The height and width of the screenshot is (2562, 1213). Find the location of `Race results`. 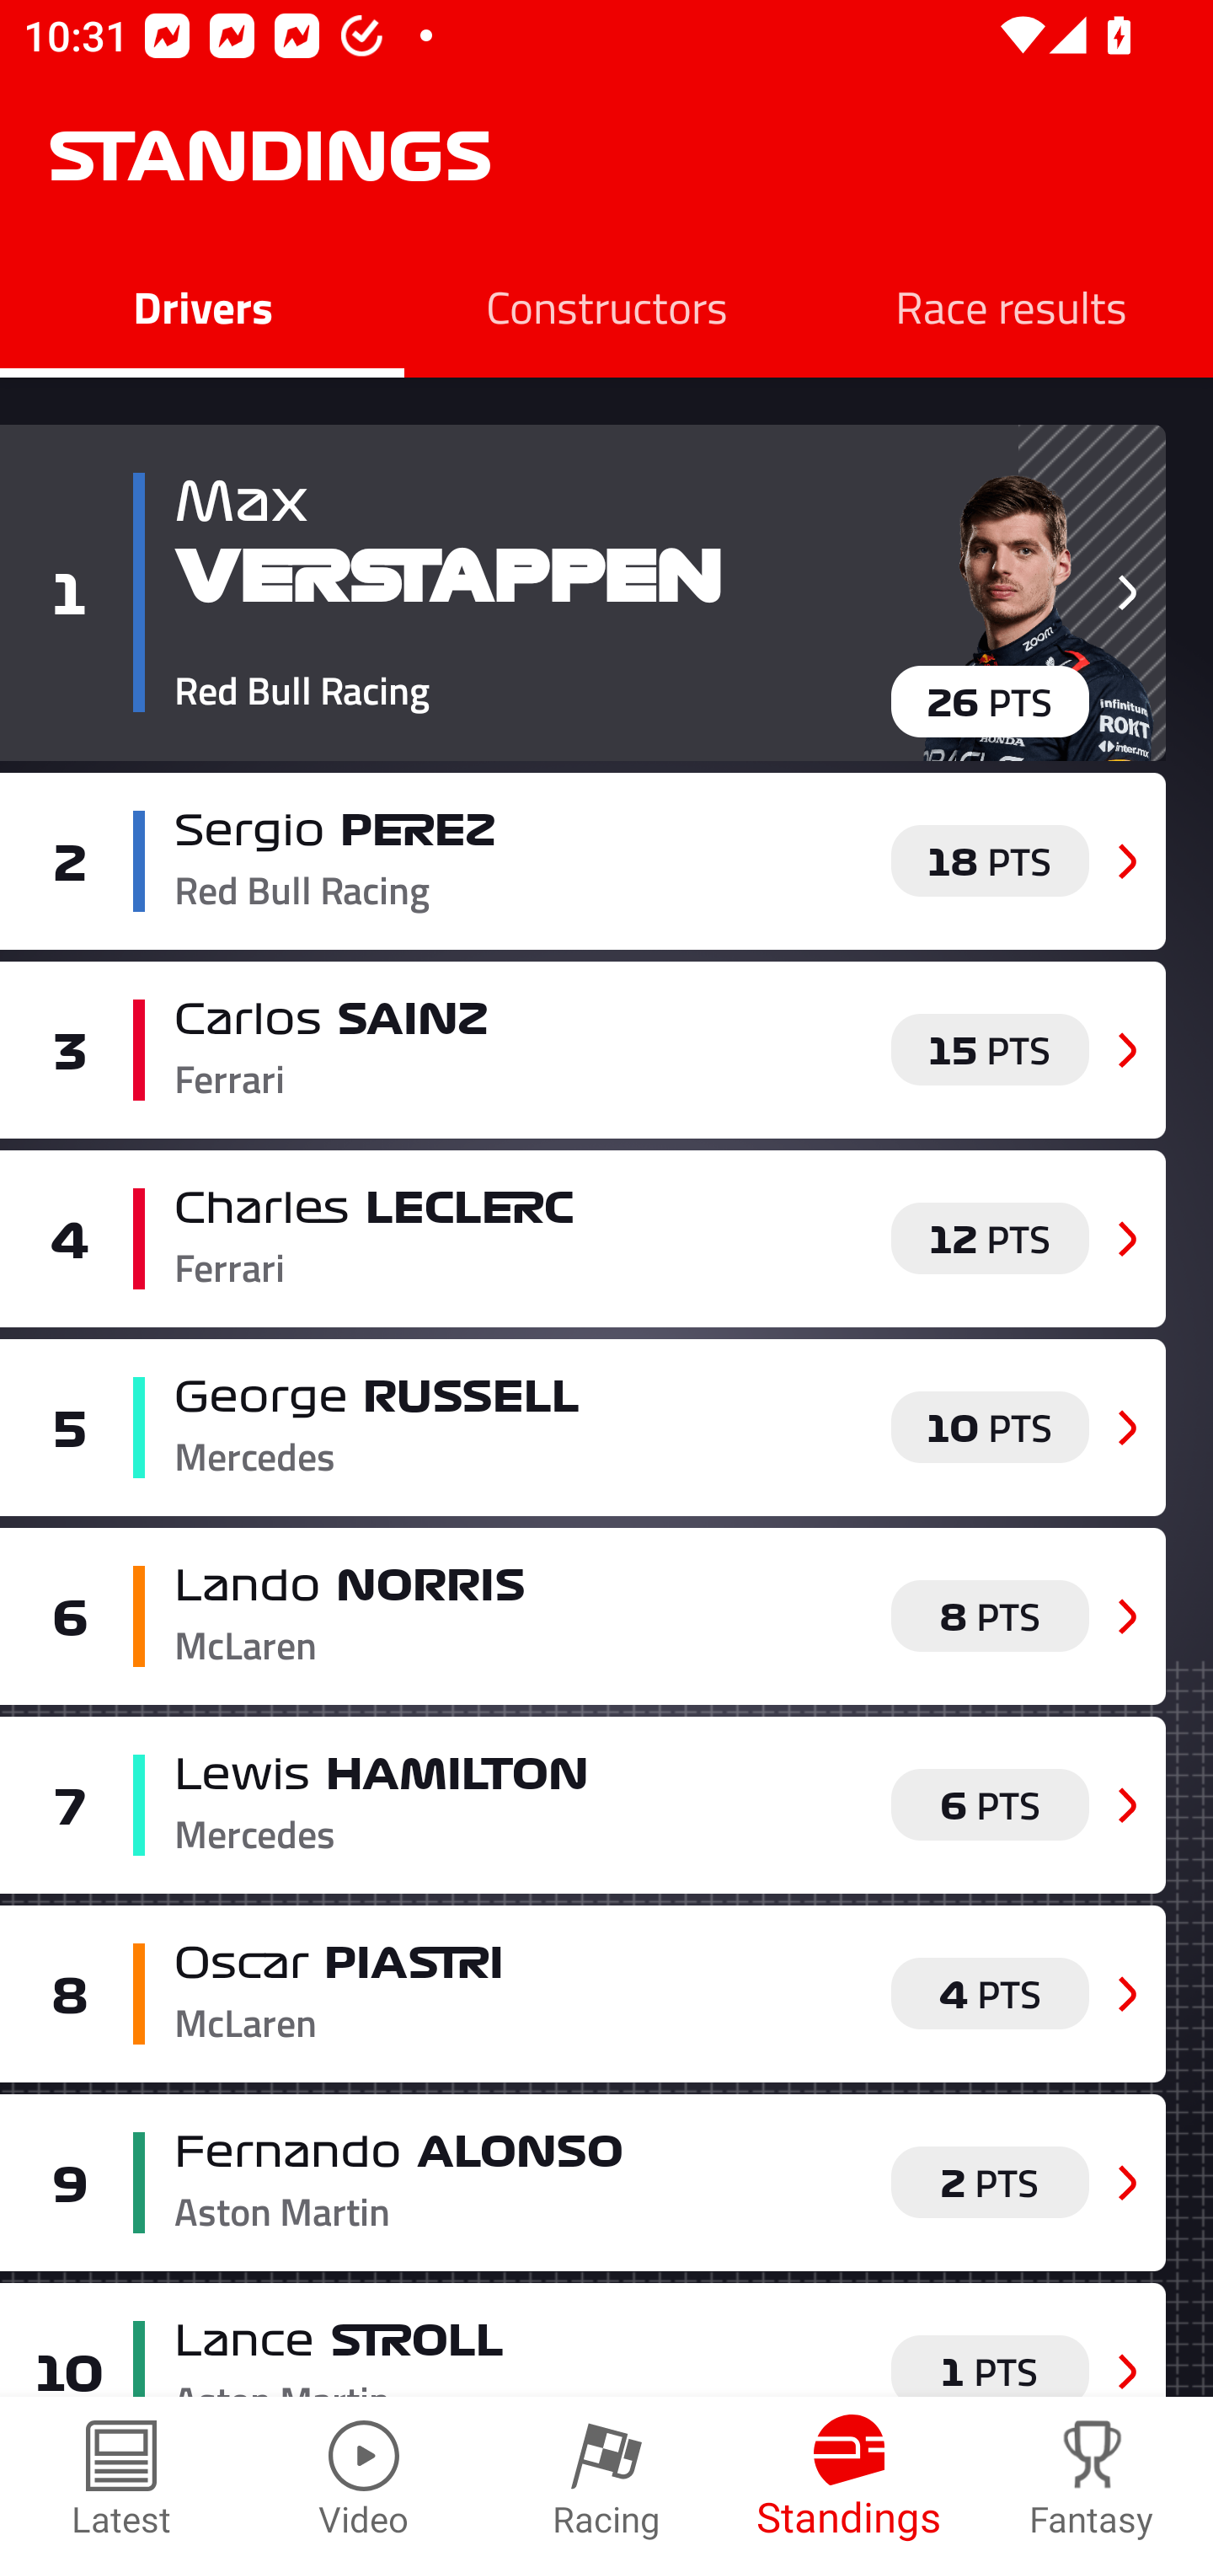

Race results is located at coordinates (1011, 305).